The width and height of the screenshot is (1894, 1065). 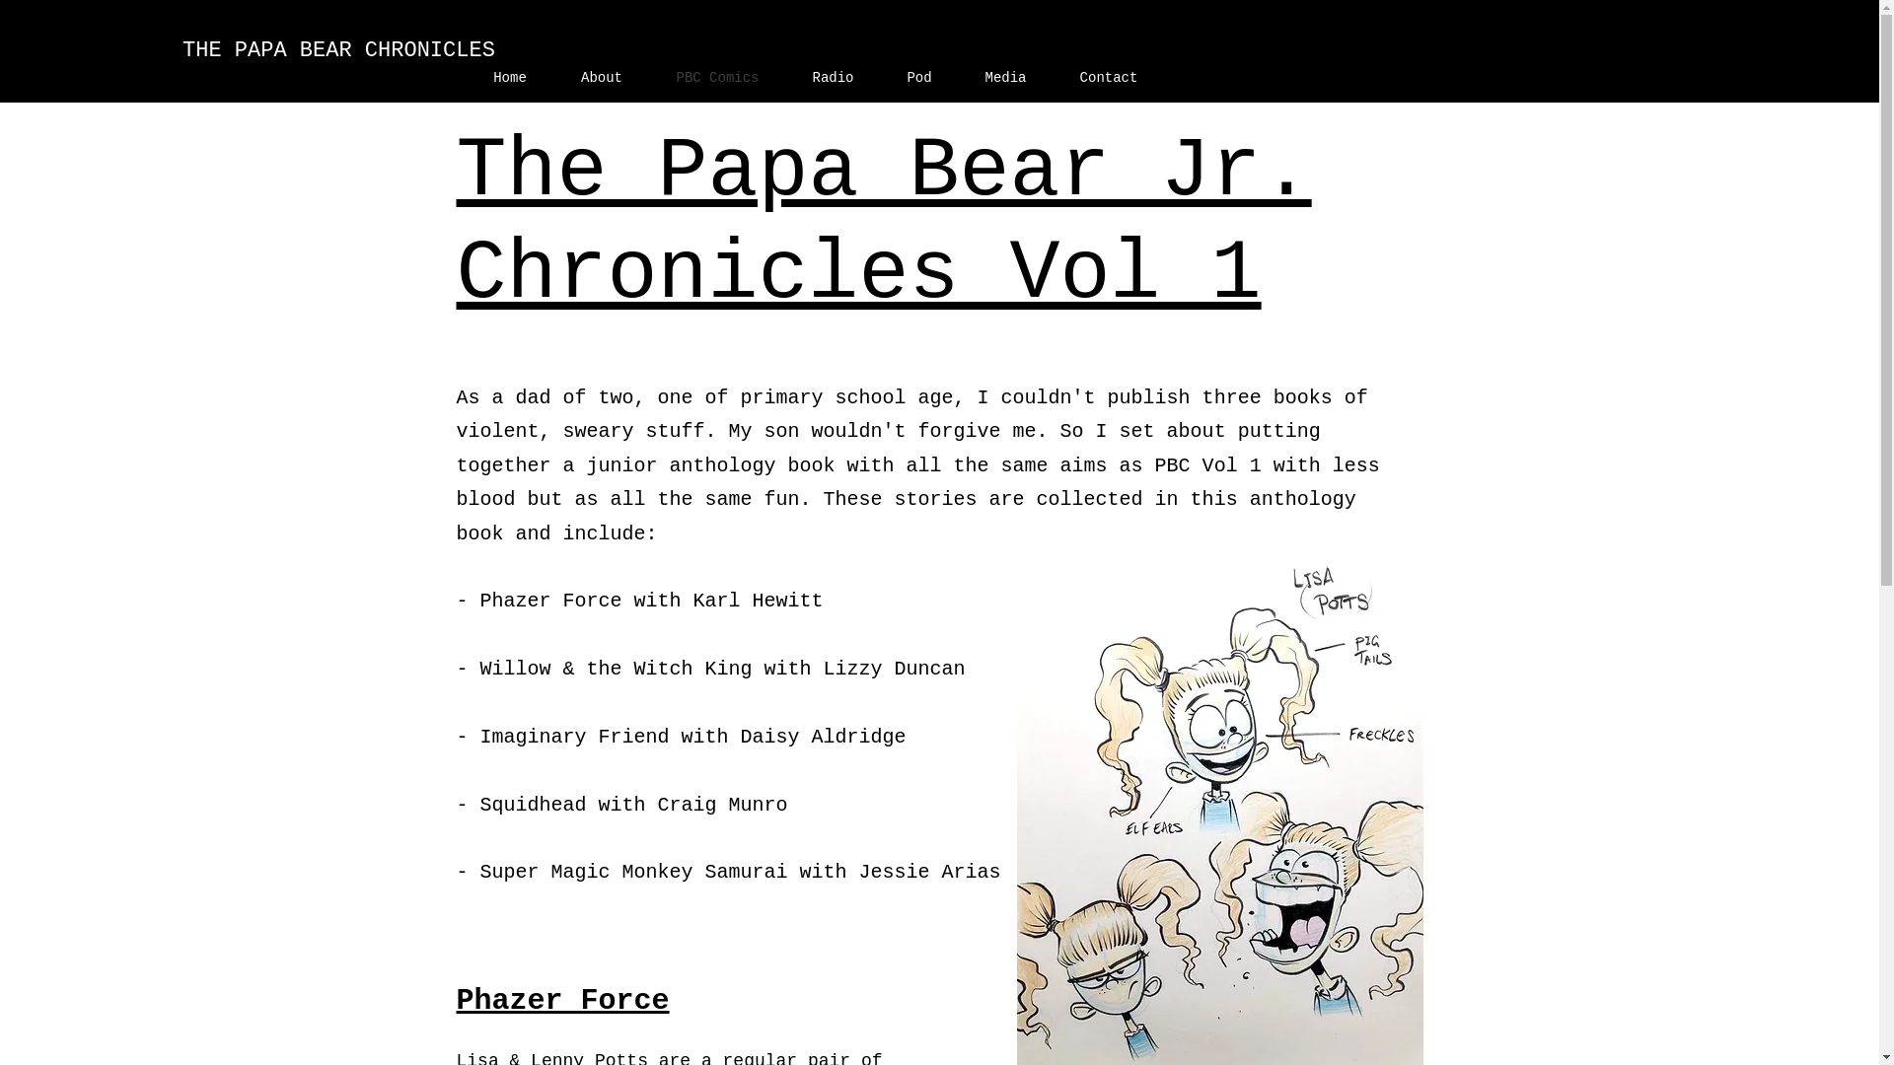 I want to click on PBC Comics, so click(x=717, y=77).